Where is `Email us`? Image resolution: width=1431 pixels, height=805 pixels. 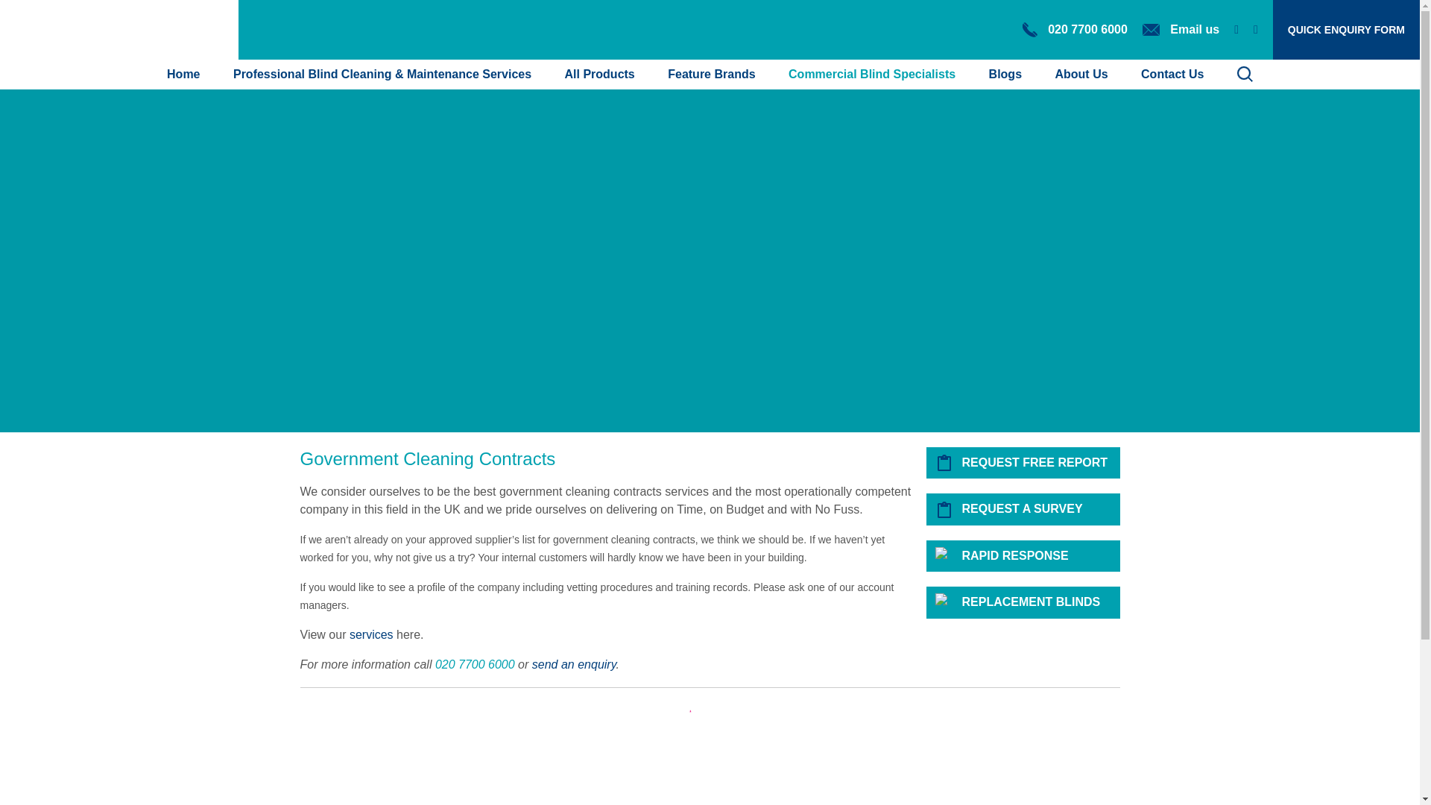 Email us is located at coordinates (1181, 29).